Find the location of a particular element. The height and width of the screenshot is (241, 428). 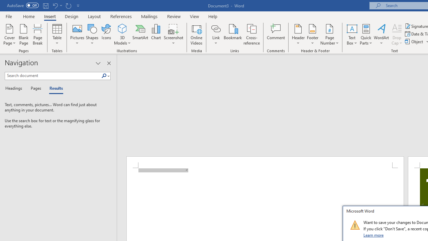

Search document is located at coordinates (53, 76).